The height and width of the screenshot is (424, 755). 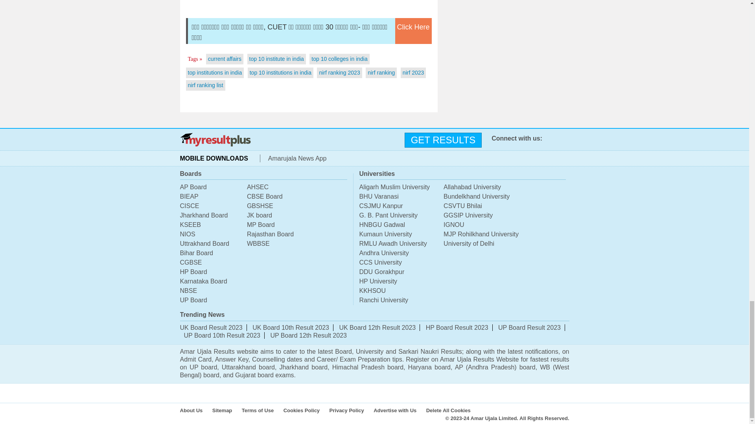 I want to click on UP Board 12th Result 2023, so click(x=308, y=335).